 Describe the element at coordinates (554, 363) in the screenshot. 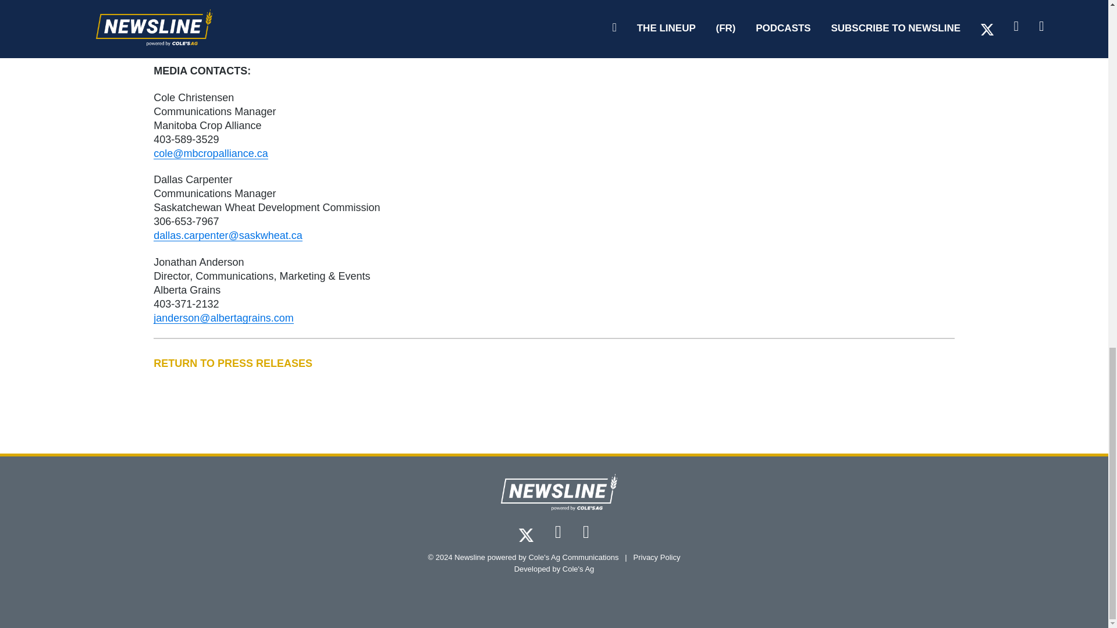

I see `RETURN TO PRESS RELEASES` at that location.